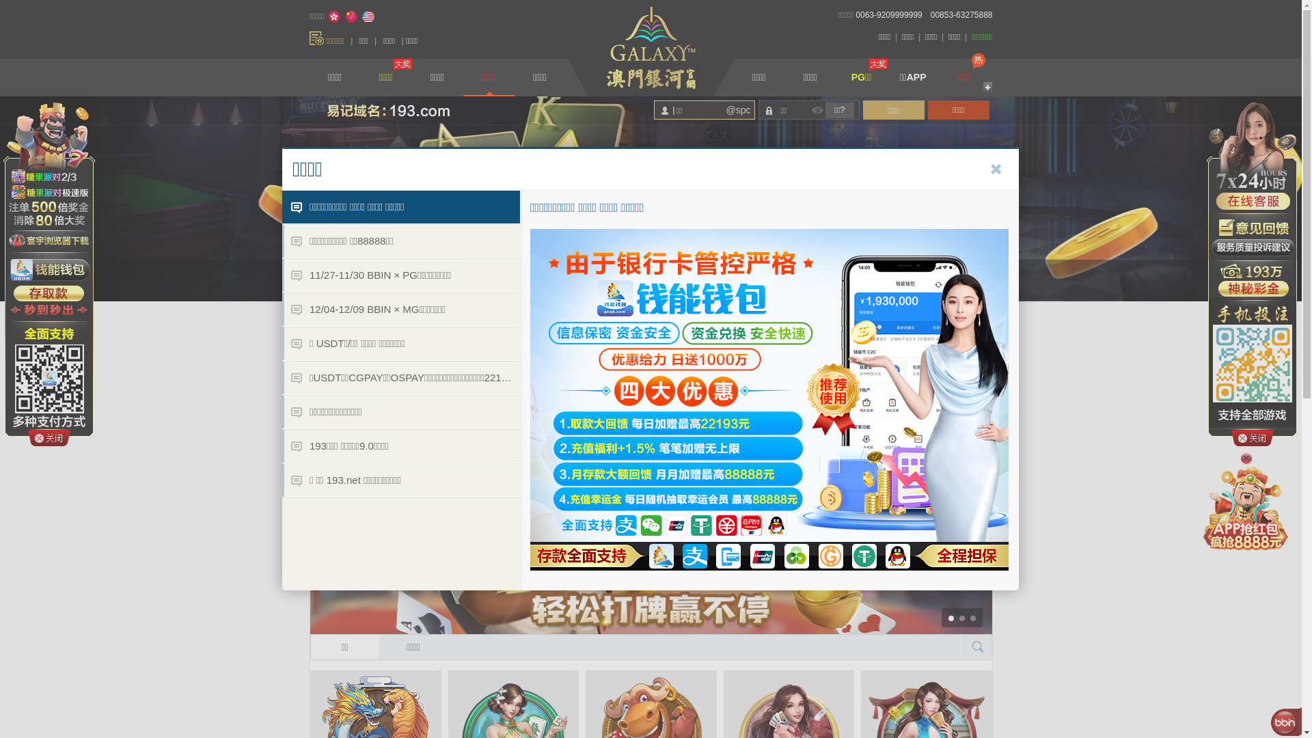 This screenshot has width=1312, height=738. Describe the element at coordinates (368, 17) in the screenshot. I see `English` at that location.